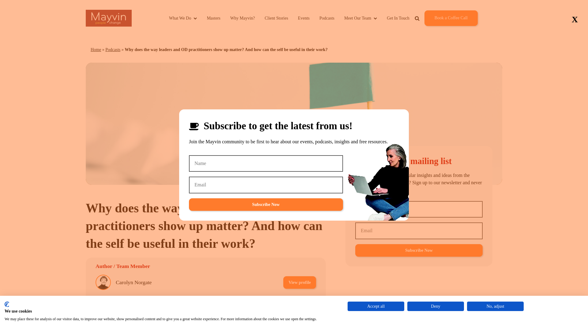  I want to click on Podcasts, so click(327, 18).